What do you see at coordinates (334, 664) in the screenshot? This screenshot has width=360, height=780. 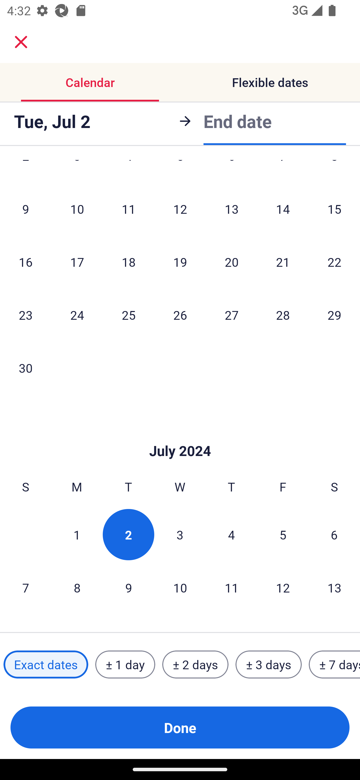 I see `± 7 days` at bounding box center [334, 664].